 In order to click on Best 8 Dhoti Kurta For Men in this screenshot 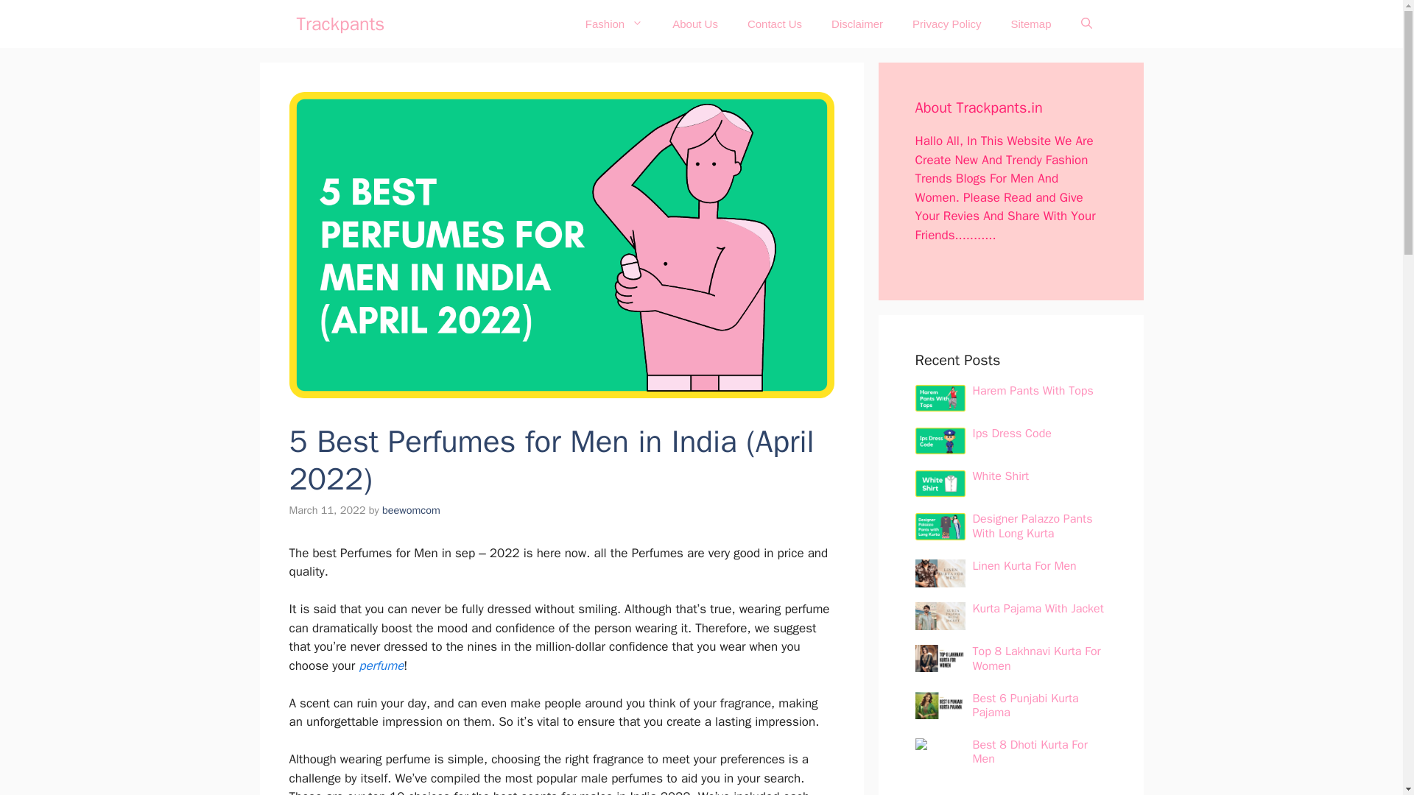, I will do `click(1030, 752)`.